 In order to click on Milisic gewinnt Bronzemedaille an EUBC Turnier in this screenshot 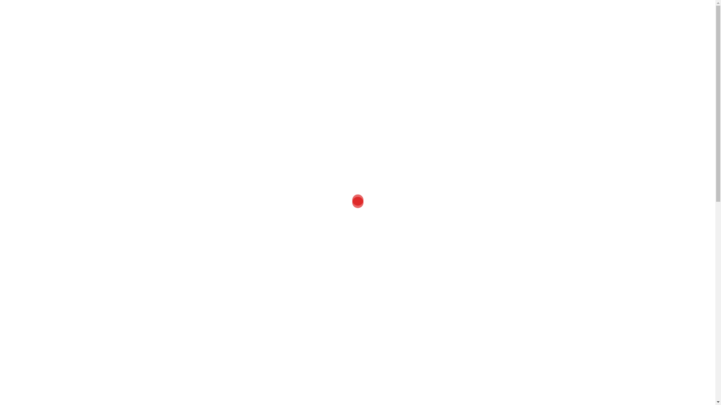, I will do `click(370, 127)`.